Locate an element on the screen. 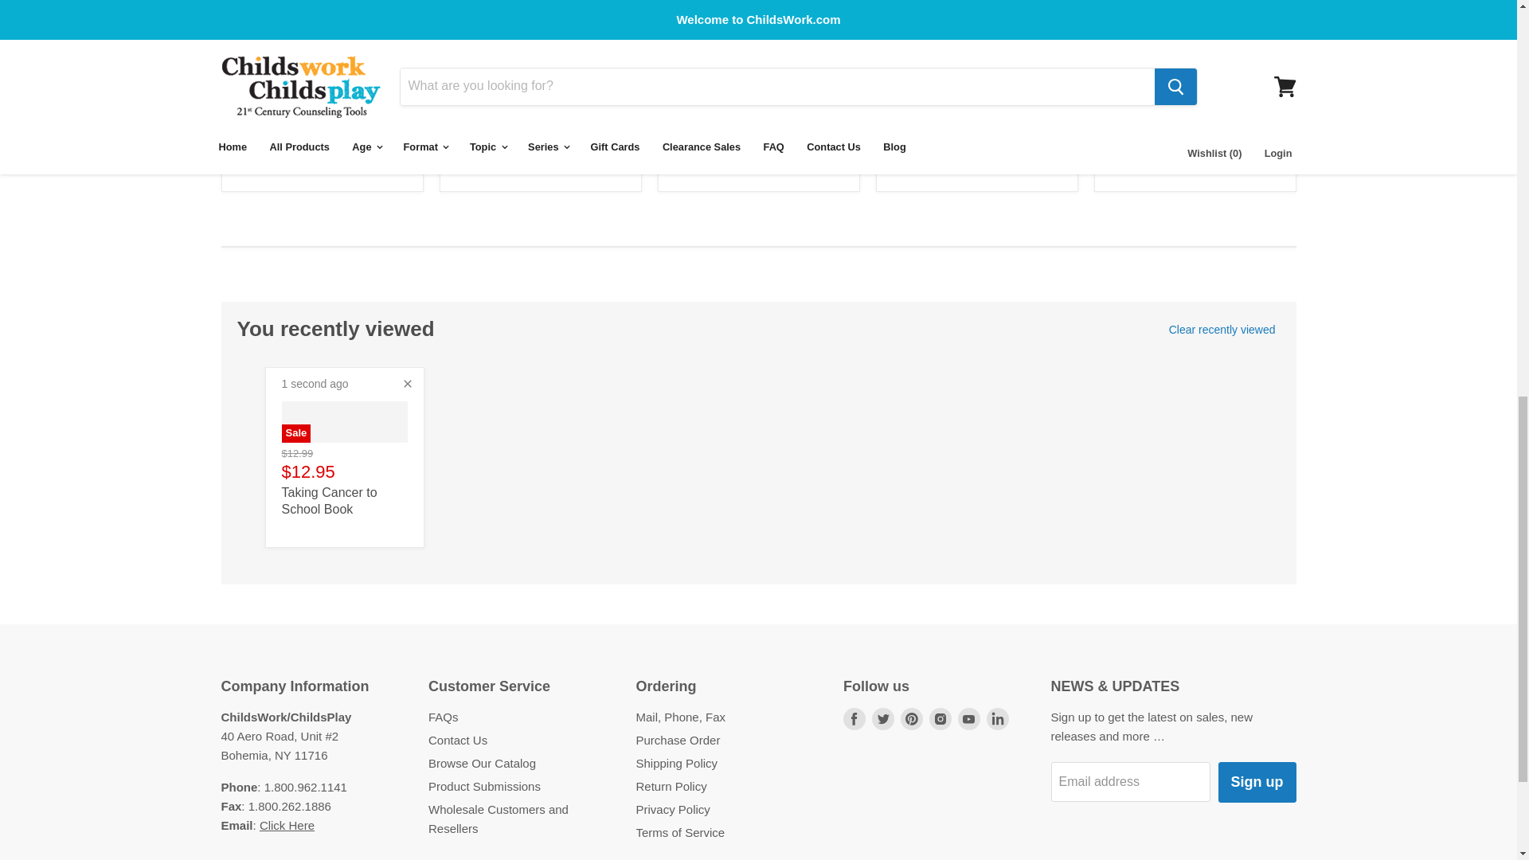 Image resolution: width=1529 pixels, height=860 pixels. LinkedIn is located at coordinates (997, 718).